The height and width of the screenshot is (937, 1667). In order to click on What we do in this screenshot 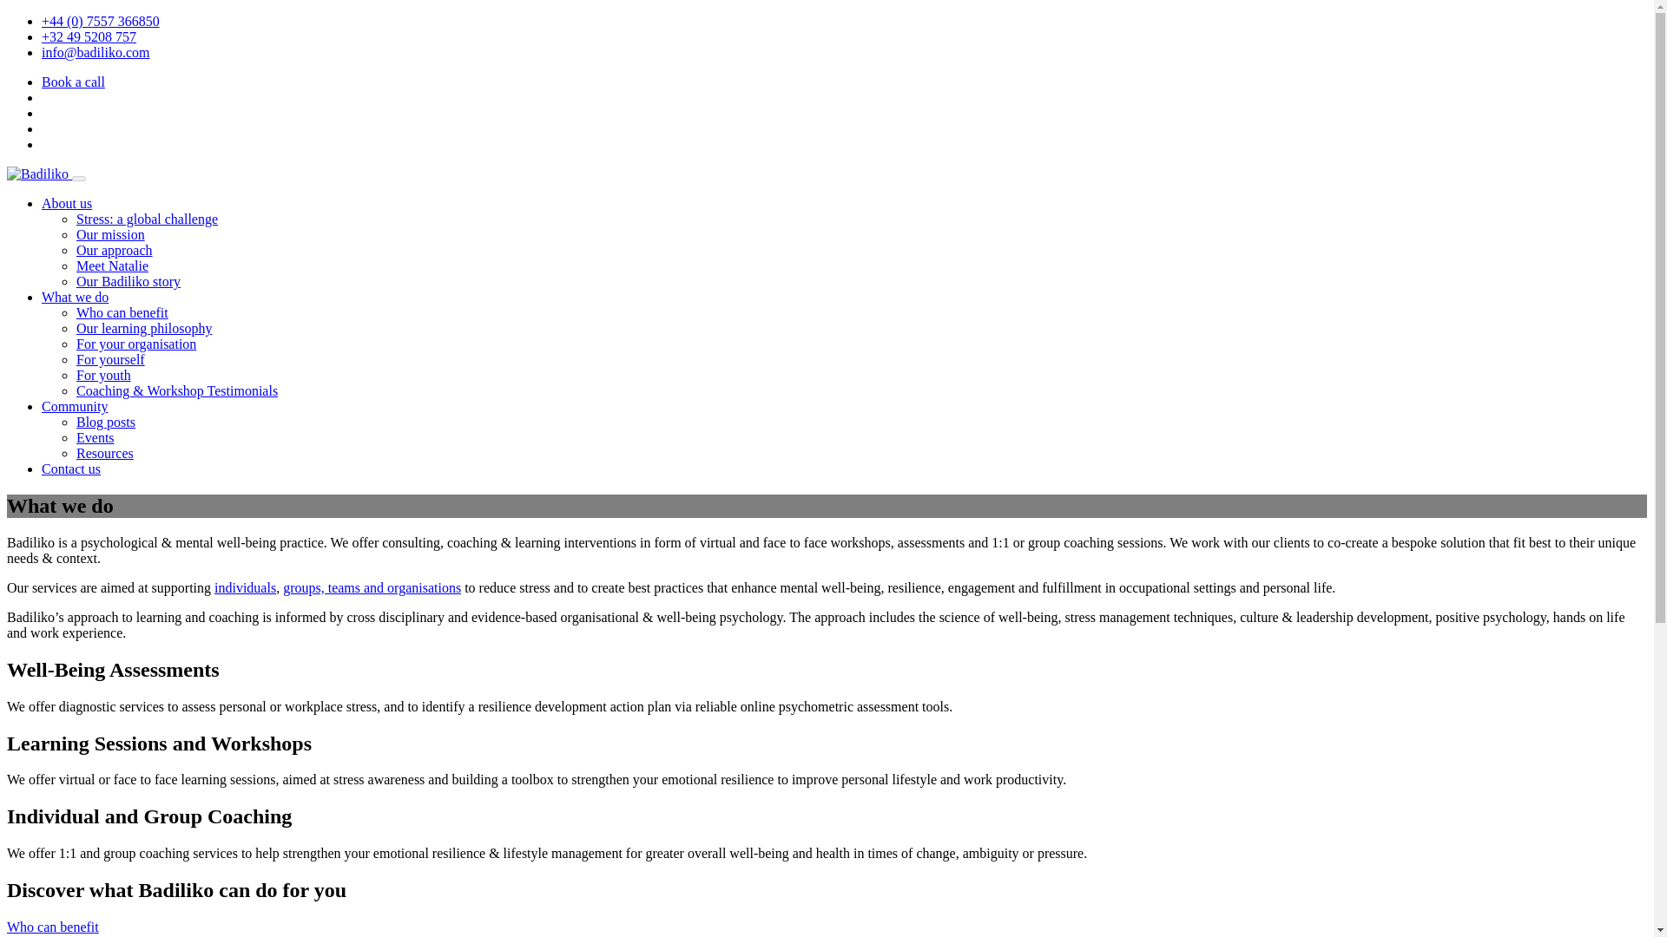, I will do `click(75, 297)`.